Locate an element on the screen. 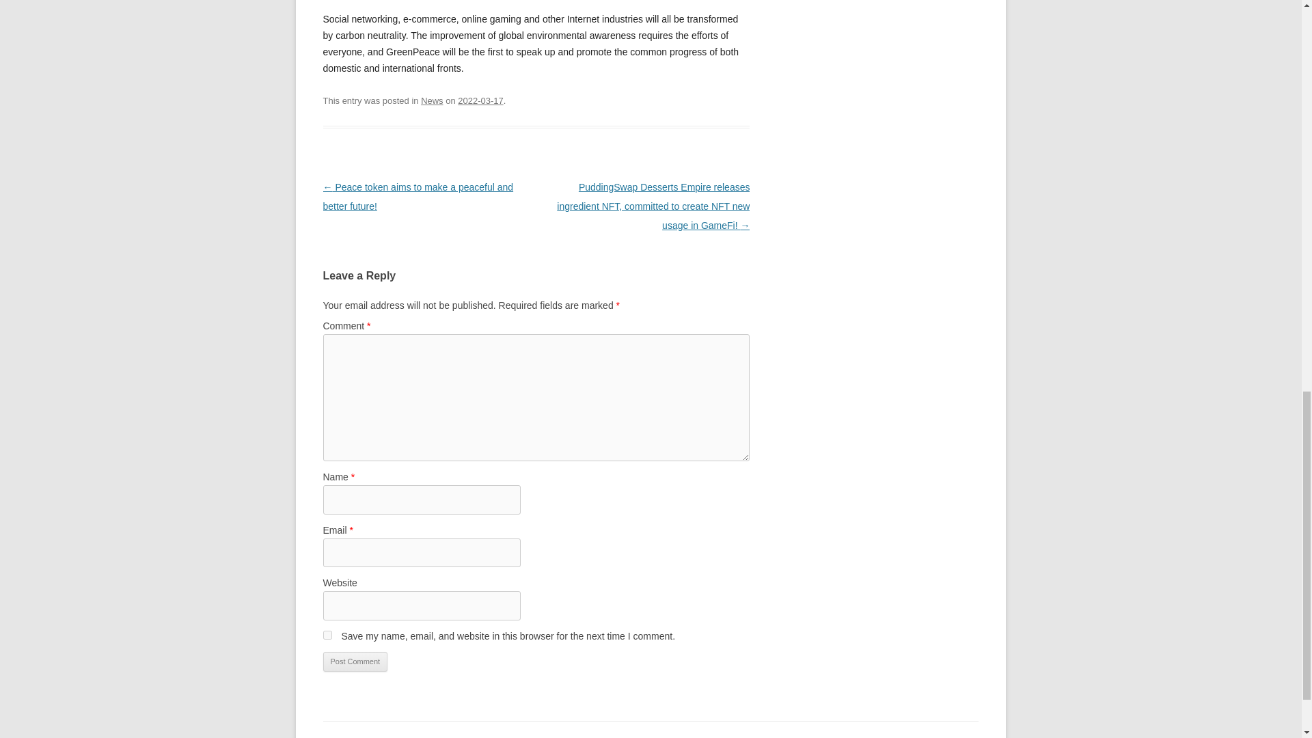 This screenshot has height=738, width=1312. Post Comment is located at coordinates (355, 661).